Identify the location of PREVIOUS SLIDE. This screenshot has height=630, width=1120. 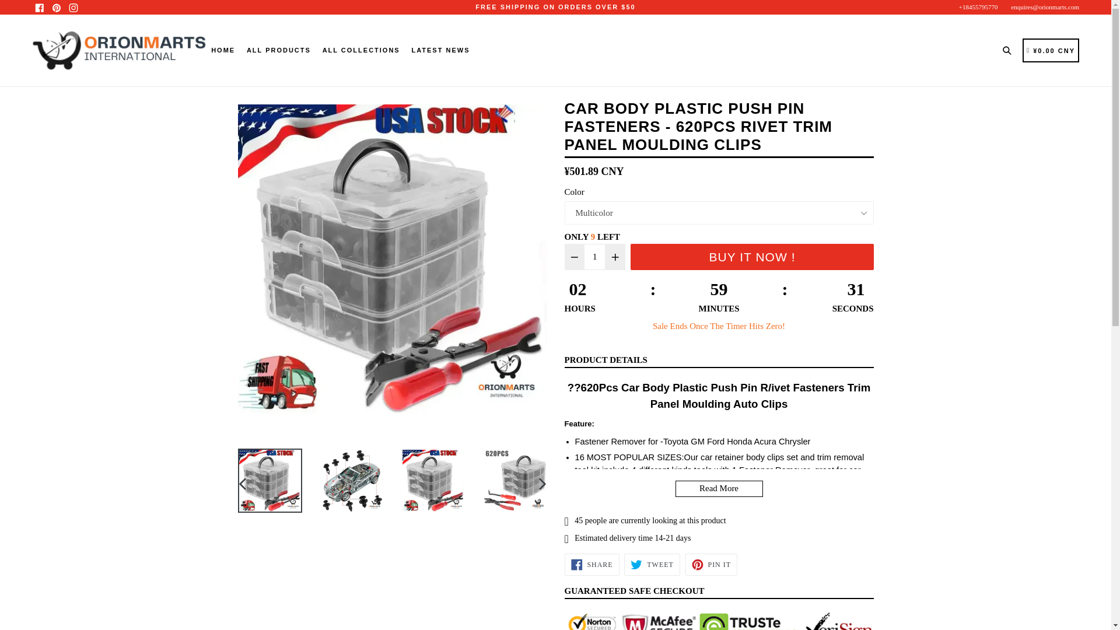
(242, 484).